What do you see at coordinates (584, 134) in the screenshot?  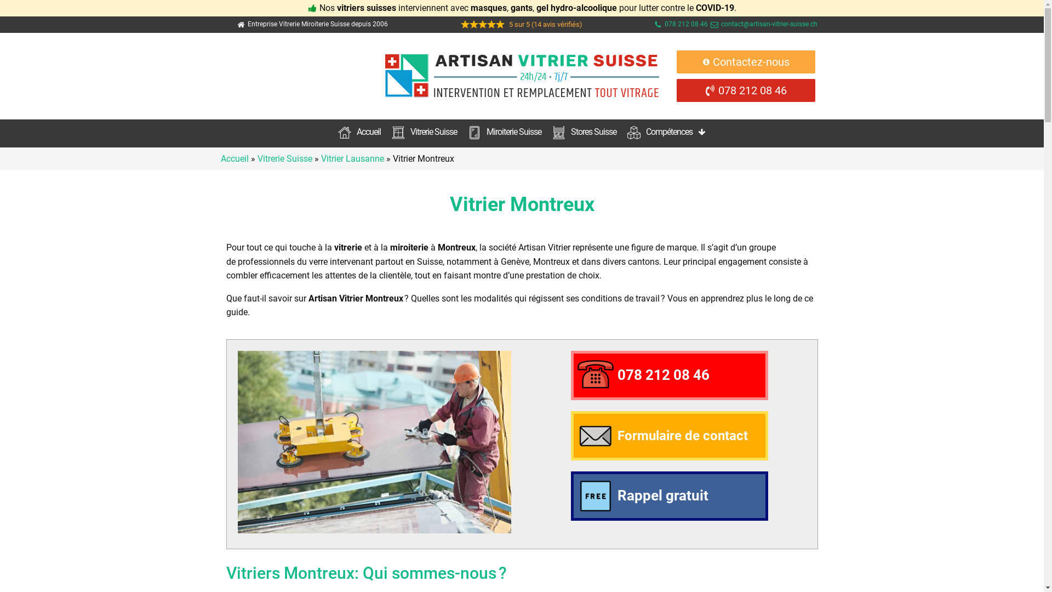 I see `Stores Suisse` at bounding box center [584, 134].